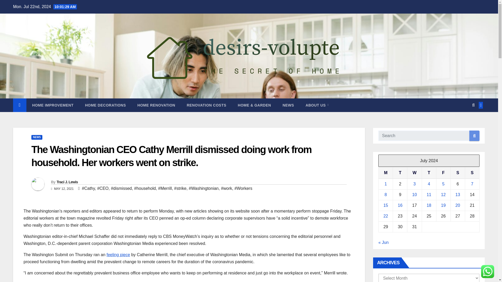 The height and width of the screenshot is (282, 502). What do you see at coordinates (206, 105) in the screenshot?
I see `RENOVATION COSTS` at bounding box center [206, 105].